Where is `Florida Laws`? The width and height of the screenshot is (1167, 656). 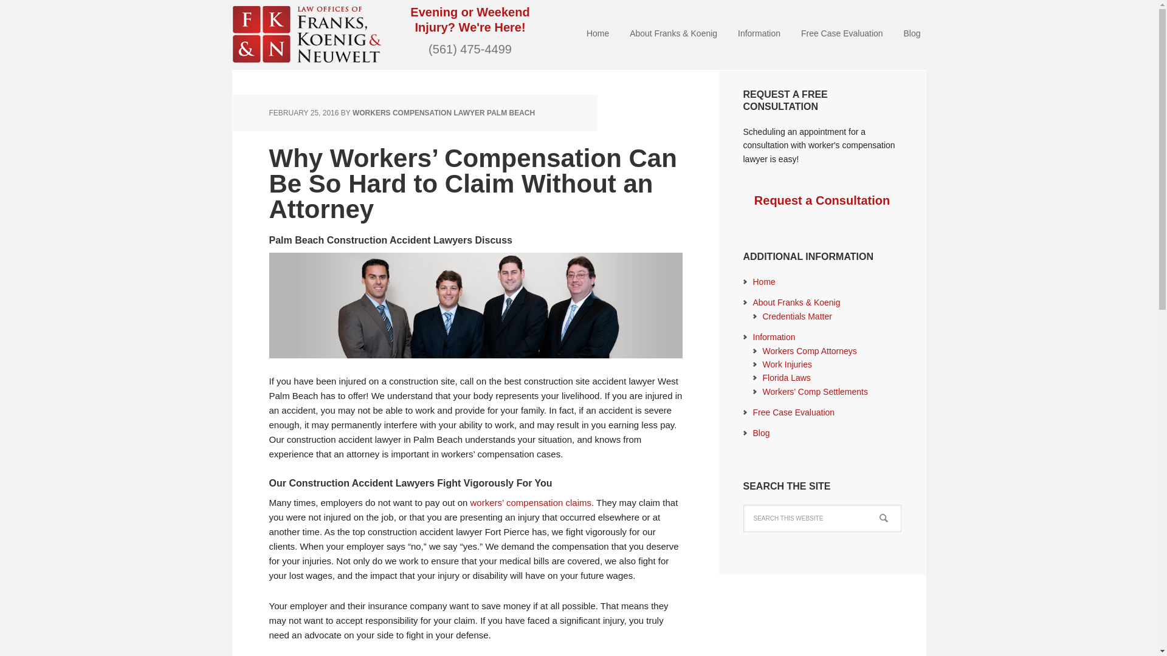
Florida Laws is located at coordinates (785, 378).